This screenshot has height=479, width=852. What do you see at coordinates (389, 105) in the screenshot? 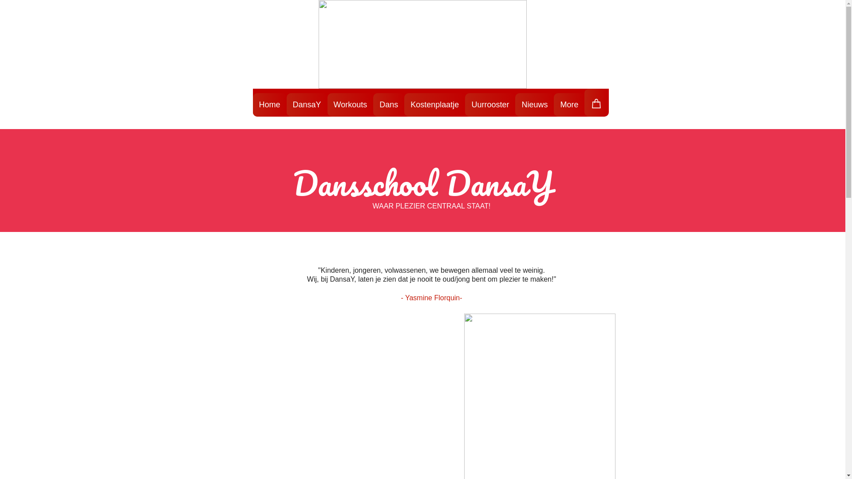
I see `Dans` at bounding box center [389, 105].